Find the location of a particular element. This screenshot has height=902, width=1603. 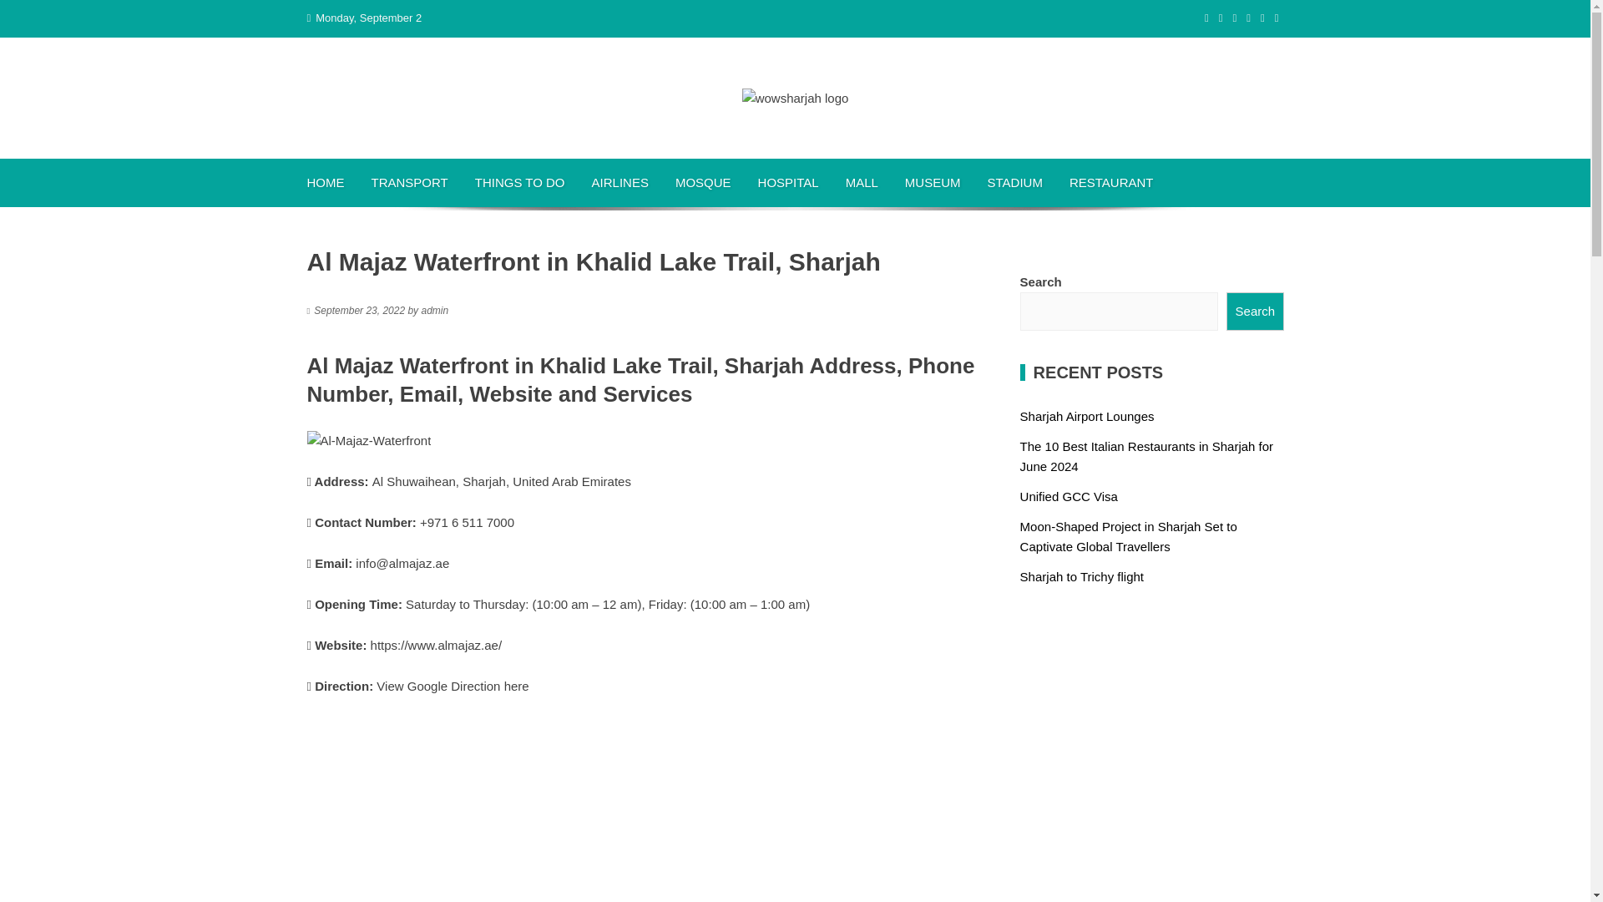

MUSEUM is located at coordinates (933, 183).